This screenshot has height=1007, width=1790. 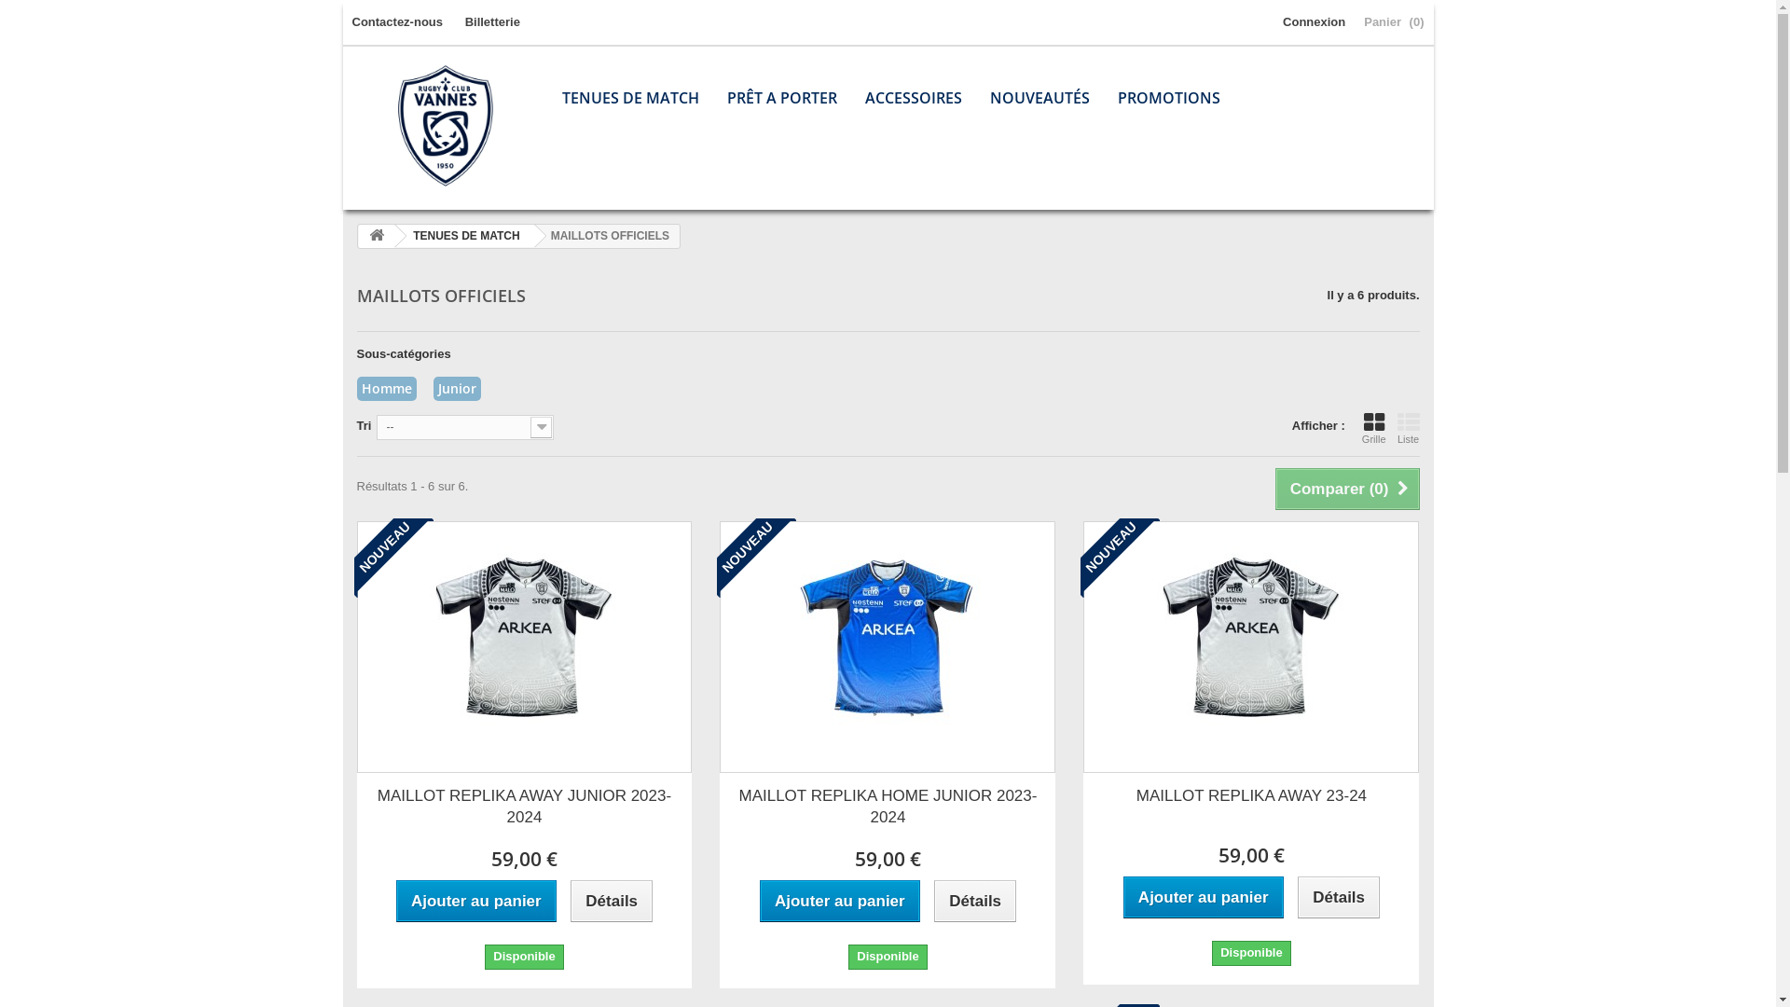 What do you see at coordinates (524, 647) in the screenshot?
I see `MAILLOT REPLIKA AWAY JUNIOR 2023-2024` at bounding box center [524, 647].